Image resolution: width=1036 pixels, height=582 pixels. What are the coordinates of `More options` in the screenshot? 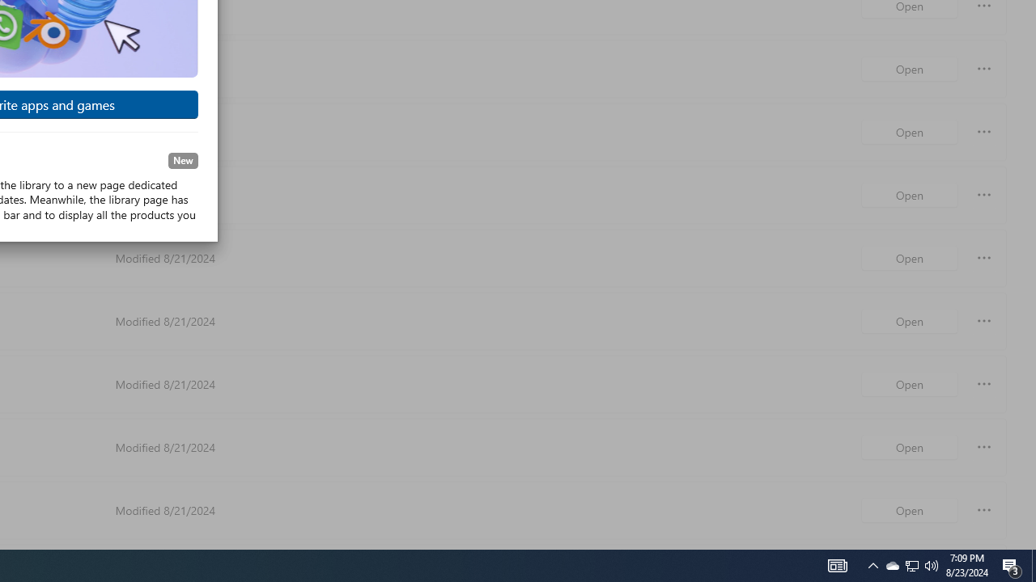 It's located at (984, 509).